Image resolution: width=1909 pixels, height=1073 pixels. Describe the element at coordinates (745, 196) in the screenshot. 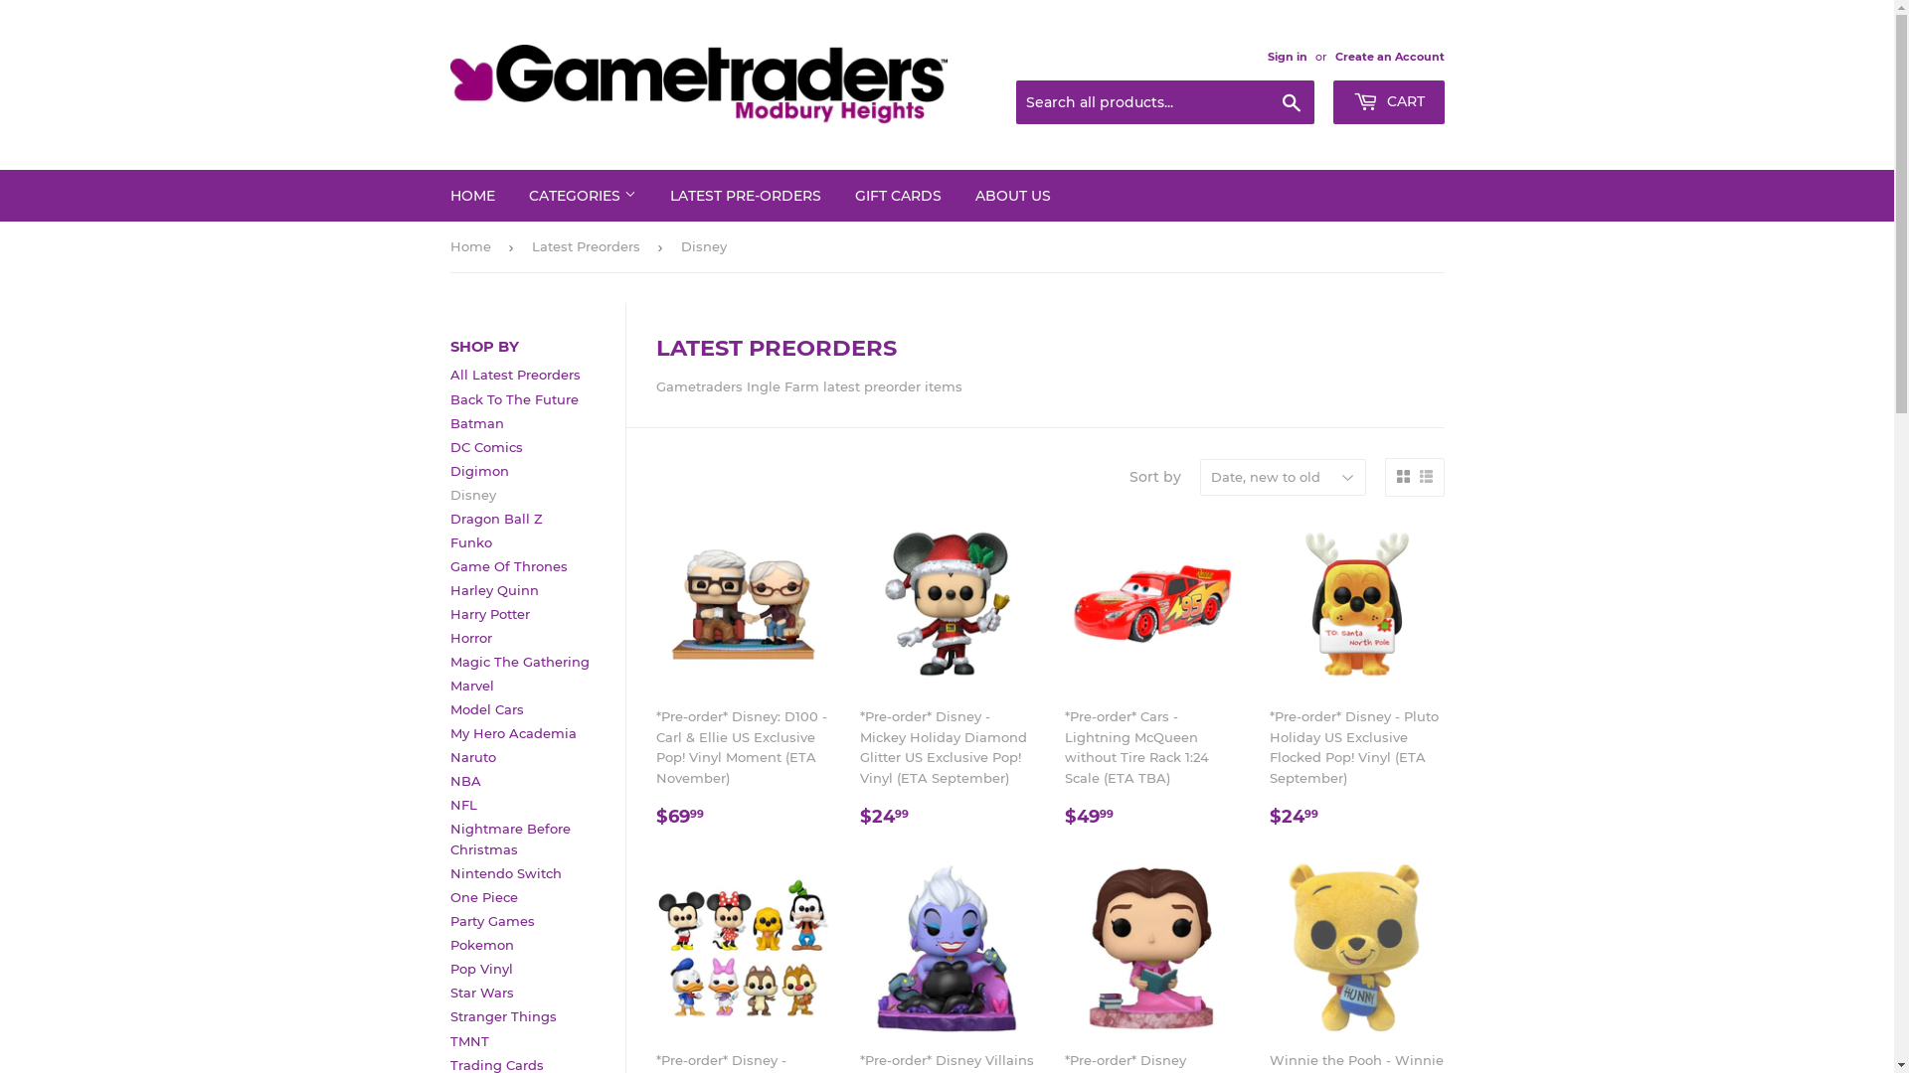

I see `LATEST PRE-ORDERS` at that location.